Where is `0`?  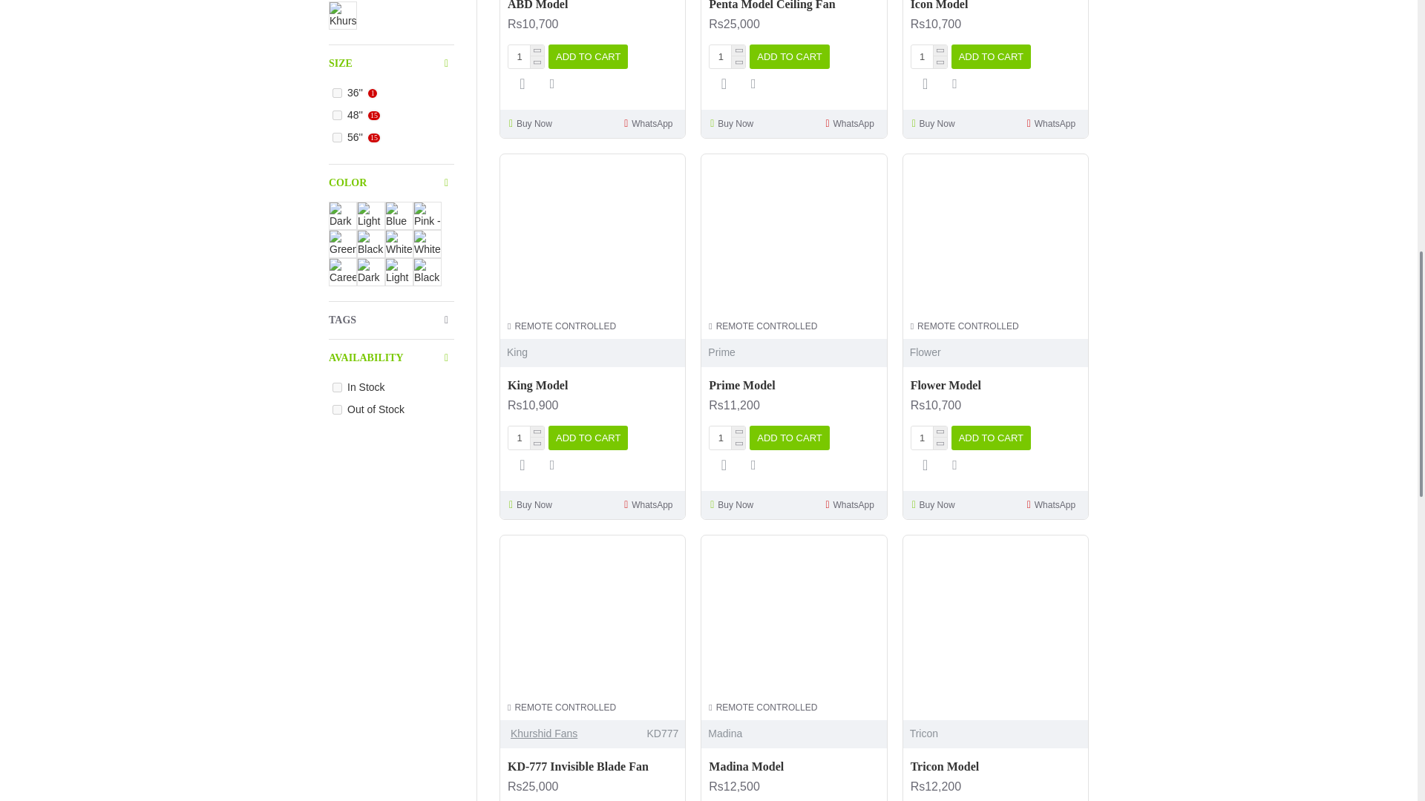 0 is located at coordinates (337, 409).